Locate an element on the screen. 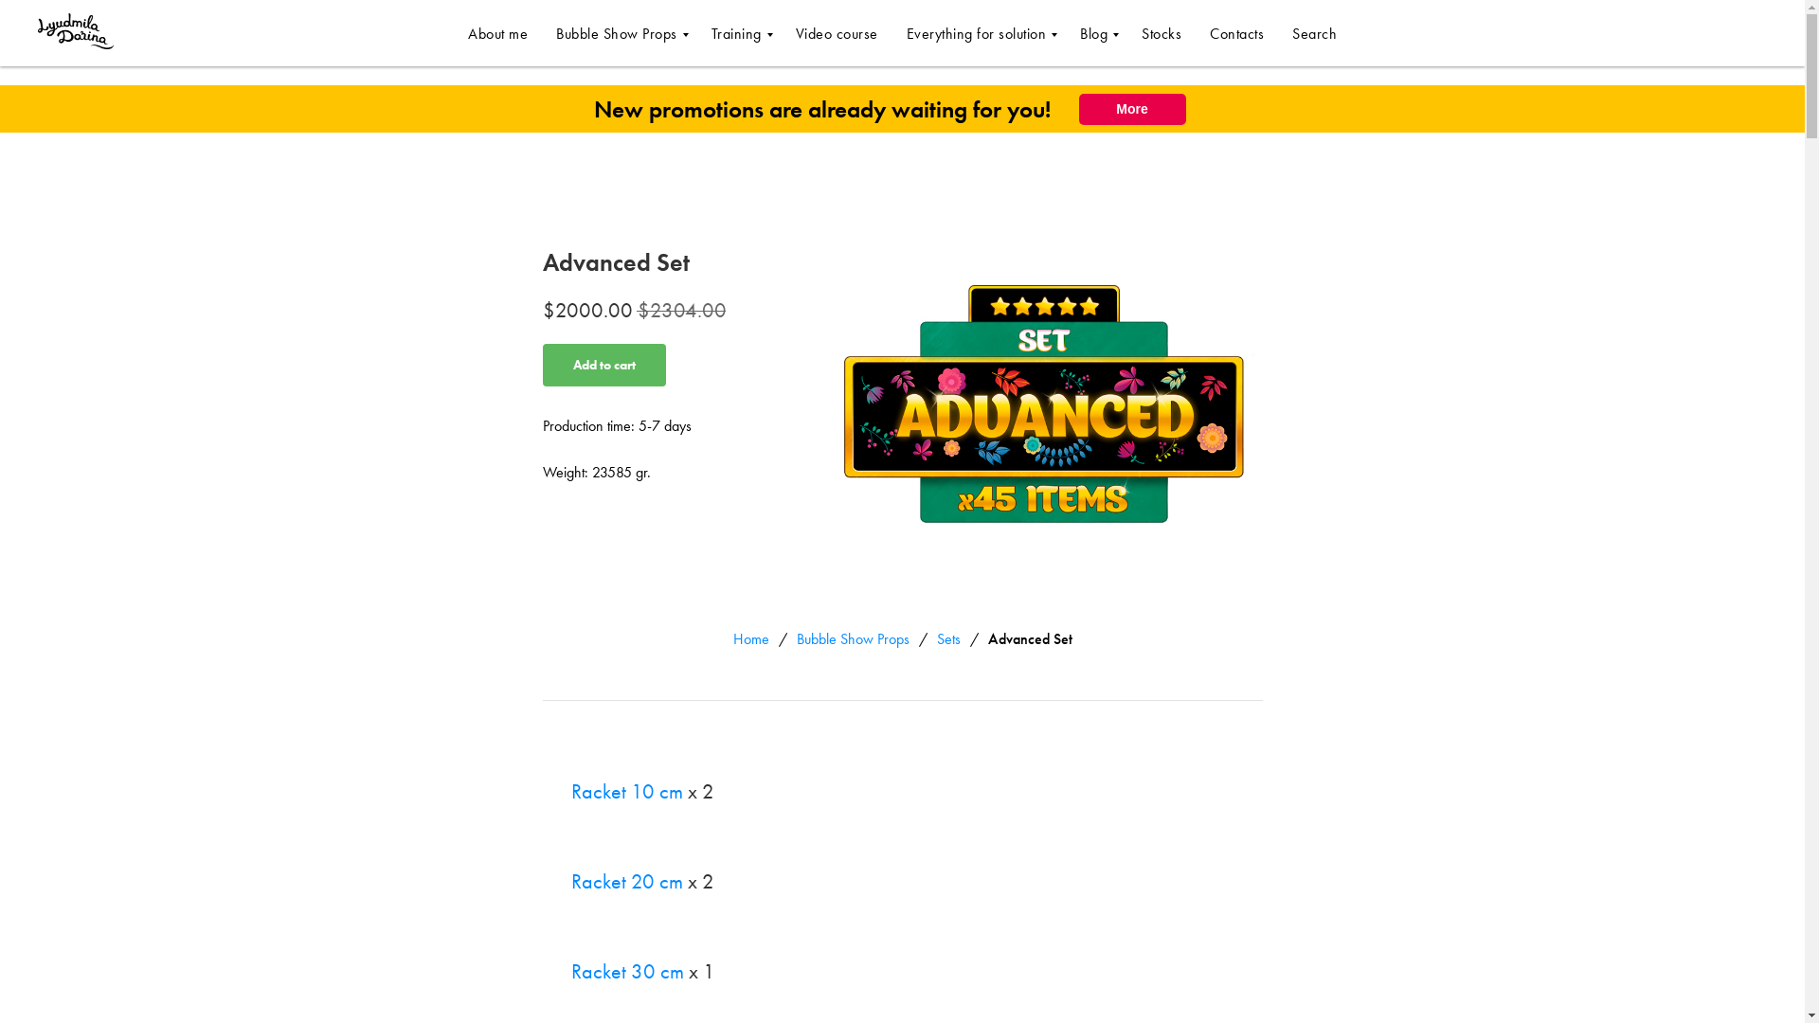 The width and height of the screenshot is (1819, 1023). Stocks is located at coordinates (1162, 32).